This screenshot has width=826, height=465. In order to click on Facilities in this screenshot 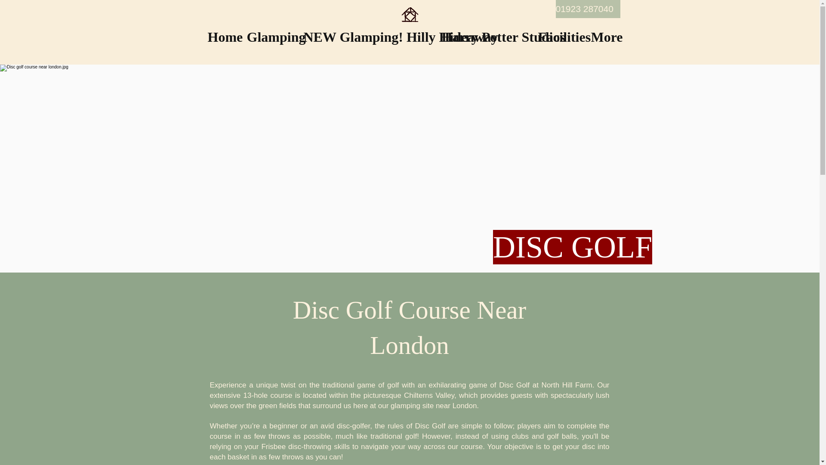, I will do `click(558, 37)`.